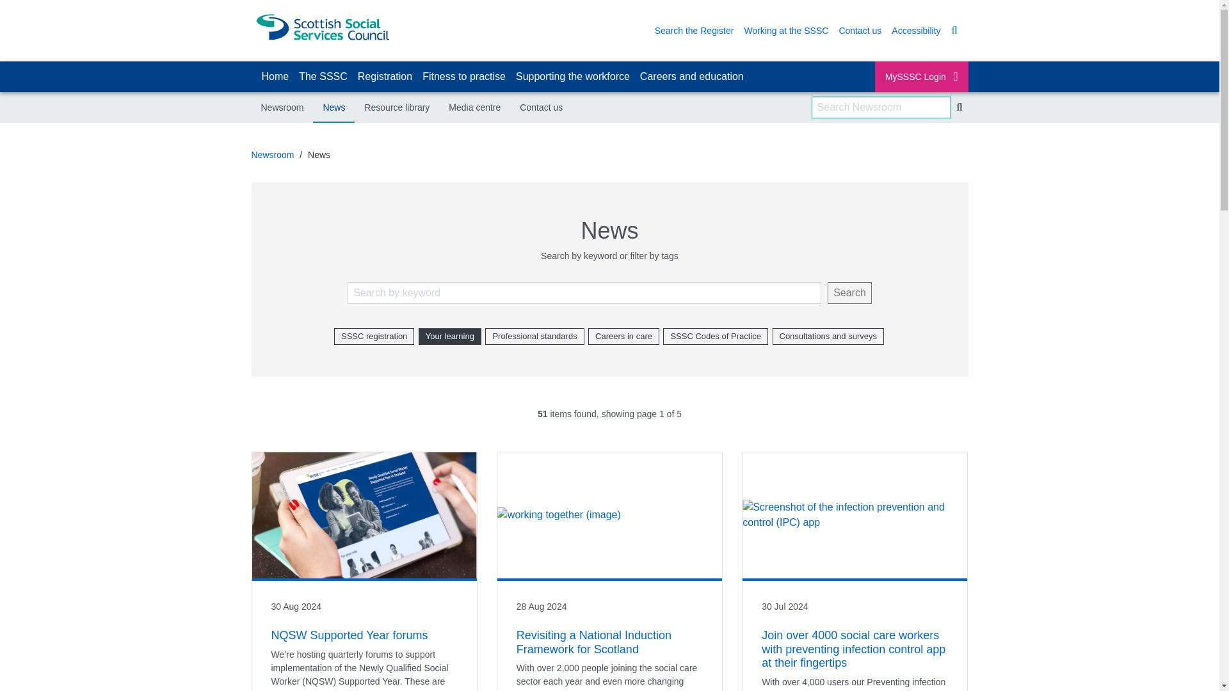 The width and height of the screenshot is (1229, 691). I want to click on Contact us, so click(859, 31).